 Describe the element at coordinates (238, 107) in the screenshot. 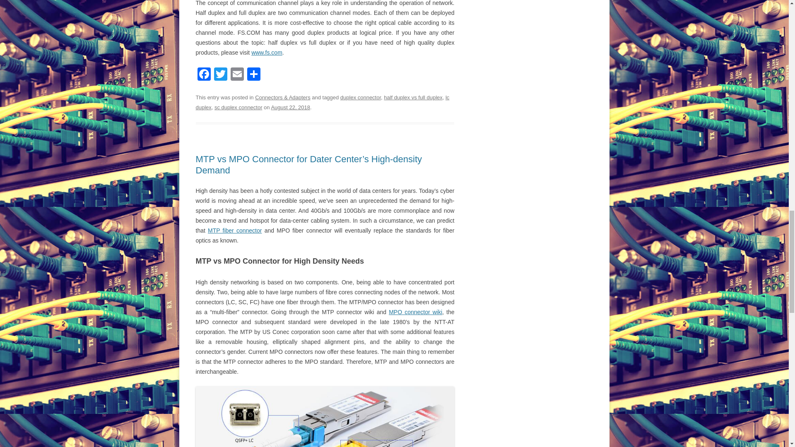

I see `sc duplex connector` at that location.